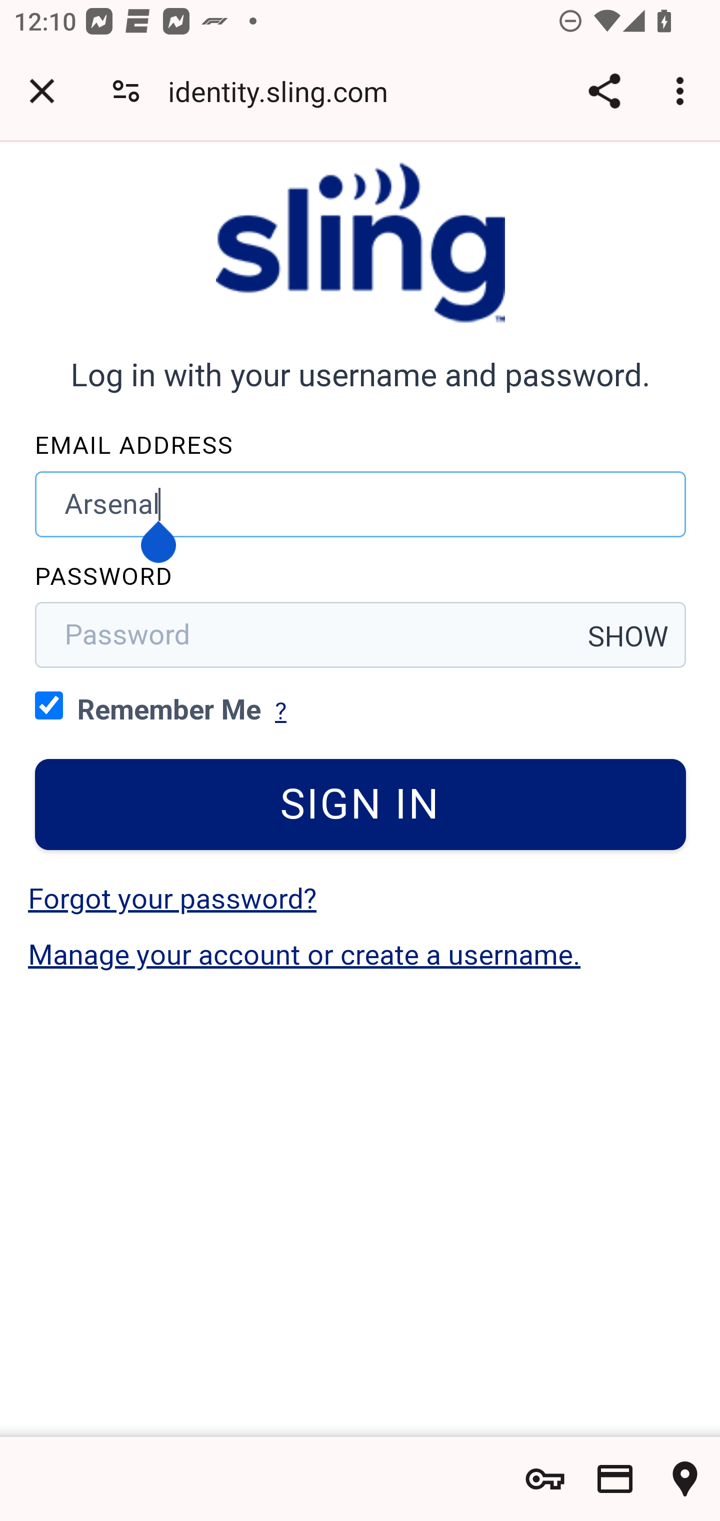  What do you see at coordinates (280, 711) in the screenshot?
I see `?` at bounding box center [280, 711].